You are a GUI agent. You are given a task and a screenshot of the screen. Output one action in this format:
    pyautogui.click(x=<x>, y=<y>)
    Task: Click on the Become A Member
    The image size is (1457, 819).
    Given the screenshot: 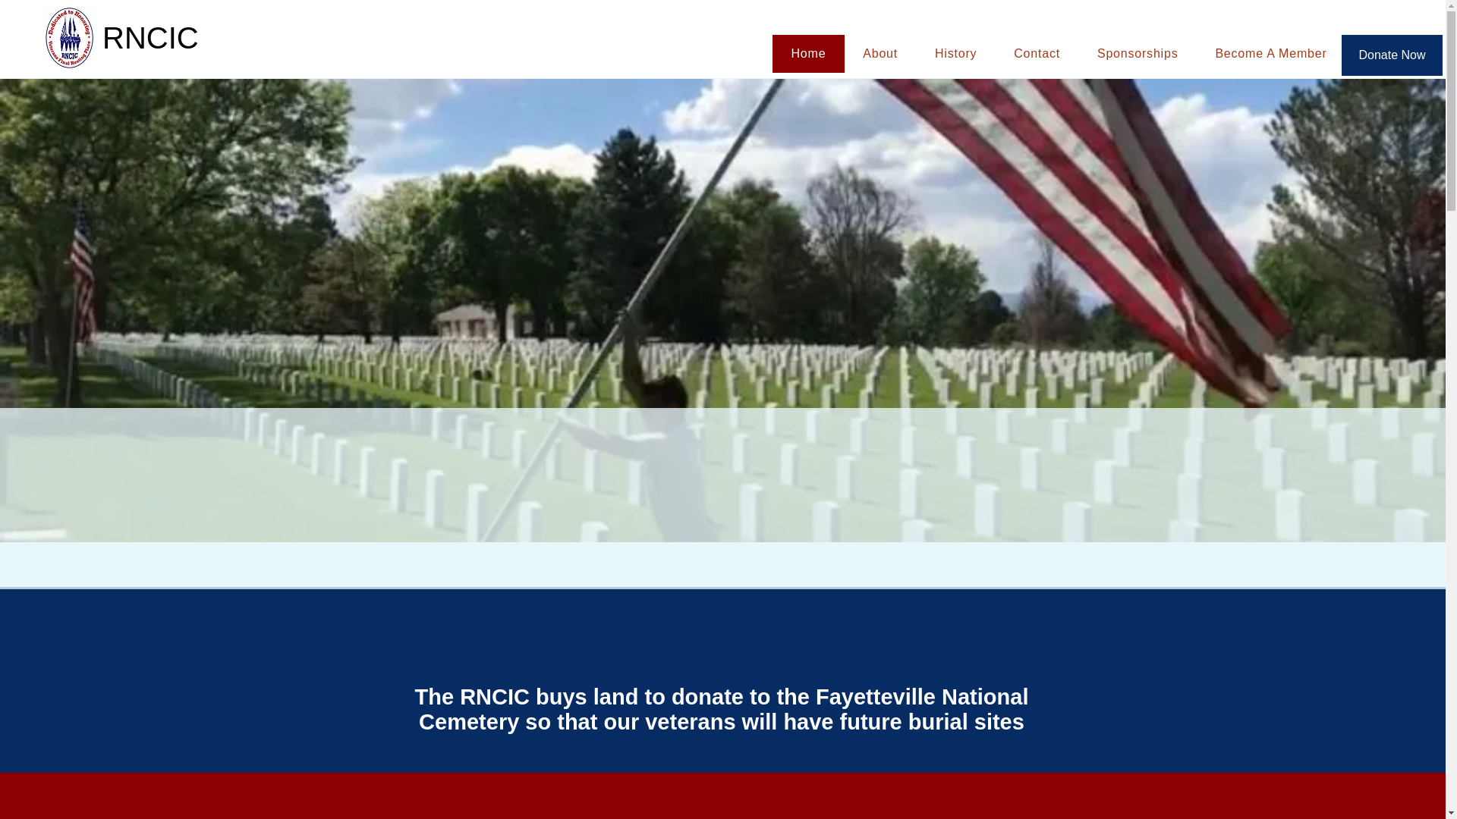 What is the action you would take?
    pyautogui.click(x=1270, y=54)
    